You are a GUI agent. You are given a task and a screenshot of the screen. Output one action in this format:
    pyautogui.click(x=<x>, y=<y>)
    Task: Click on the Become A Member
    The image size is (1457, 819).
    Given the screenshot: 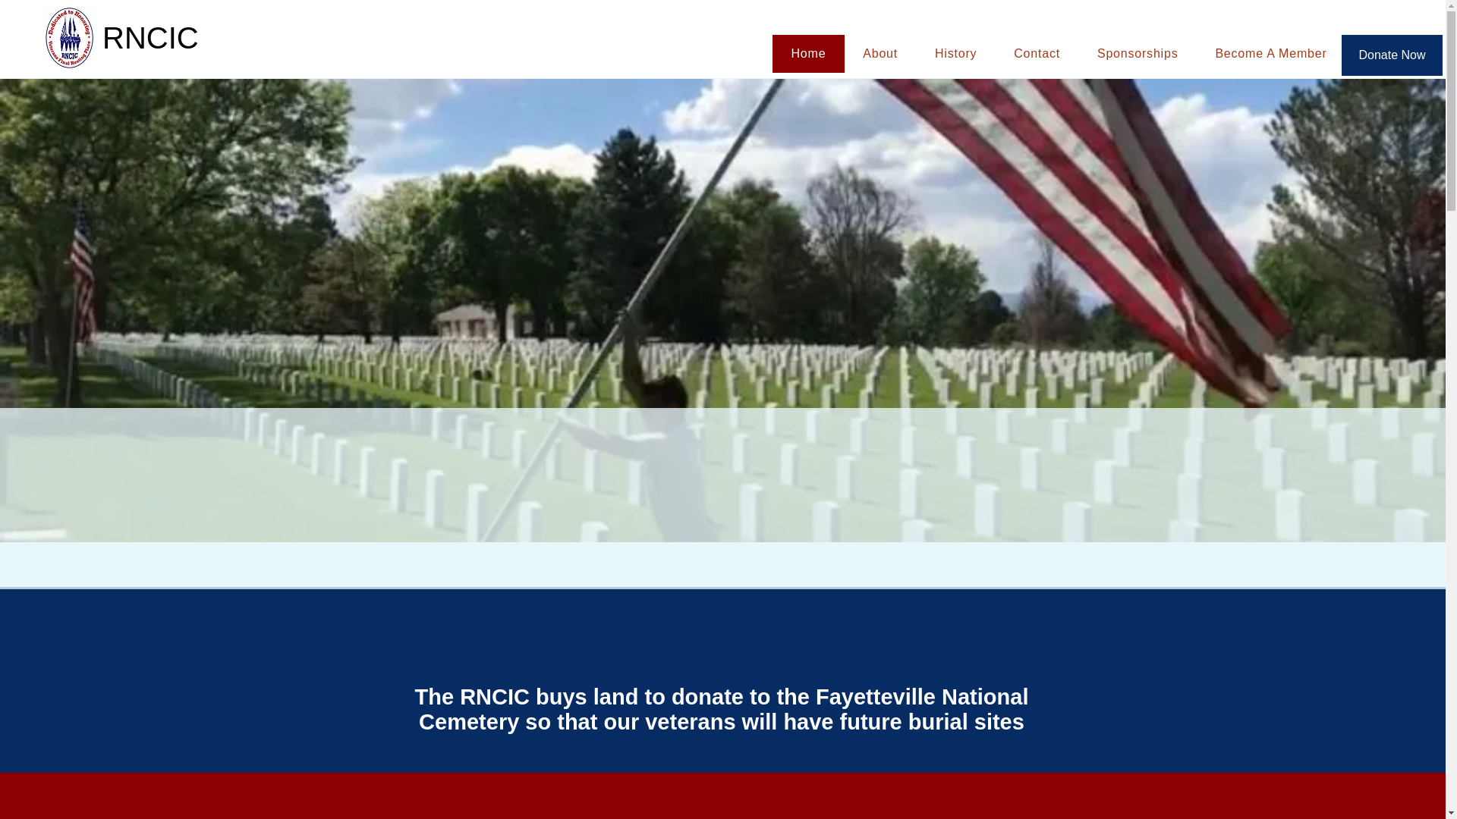 What is the action you would take?
    pyautogui.click(x=1270, y=54)
    